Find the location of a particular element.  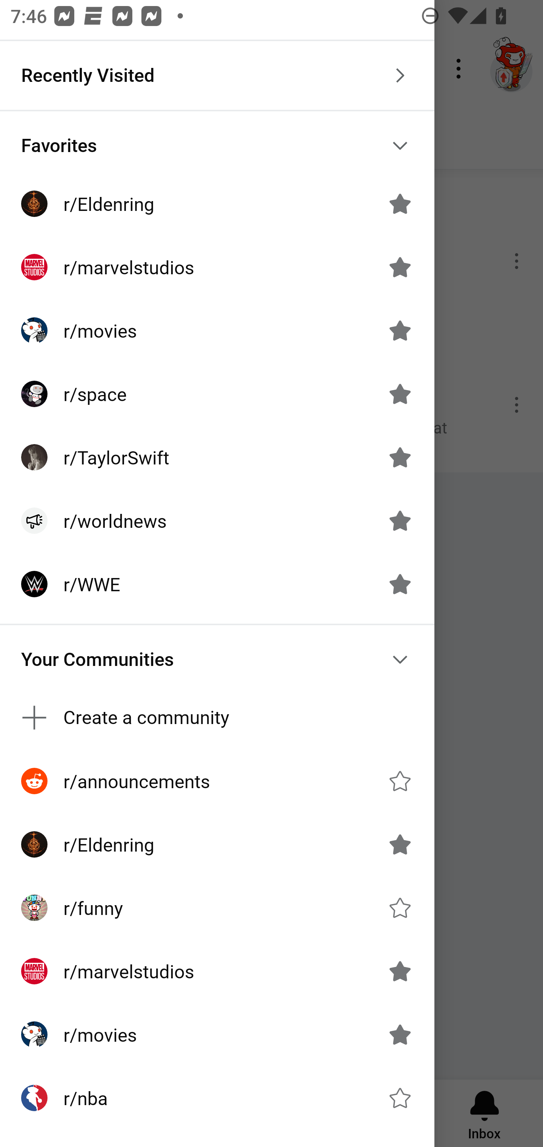

r/TaylorSwift Unfavorite r/TaylorSwift is located at coordinates (217, 457).